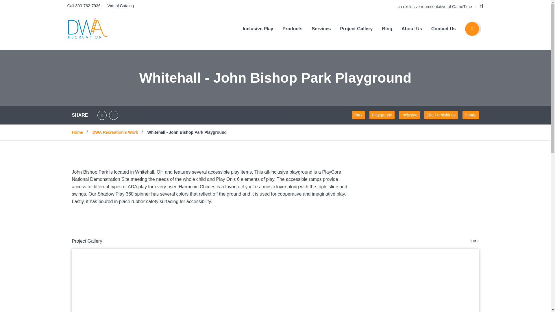 The image size is (555, 312). What do you see at coordinates (84, 6) in the screenshot?
I see `Call 800-762-7936` at bounding box center [84, 6].